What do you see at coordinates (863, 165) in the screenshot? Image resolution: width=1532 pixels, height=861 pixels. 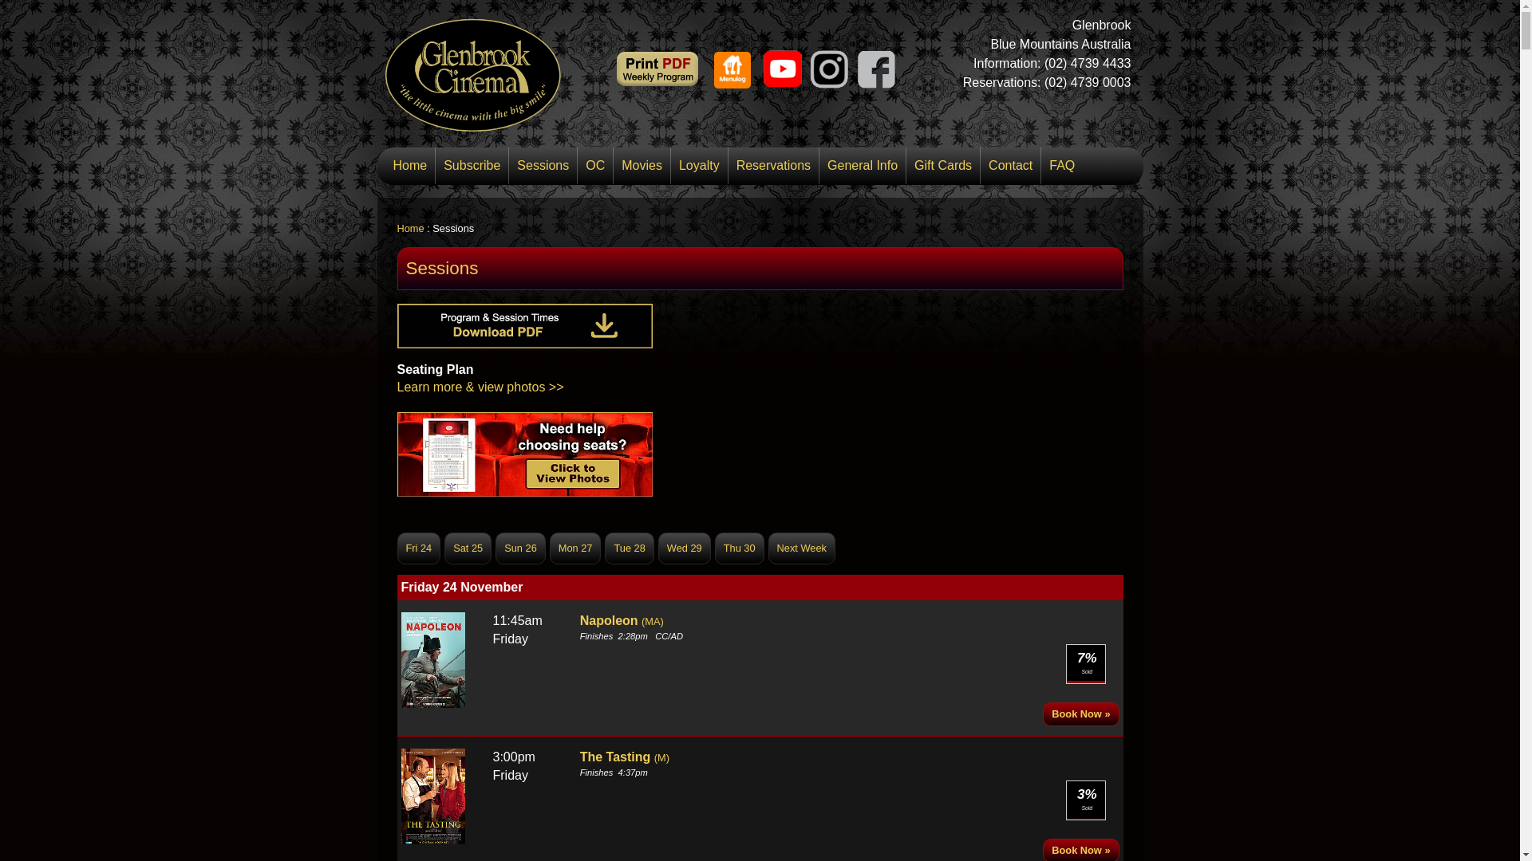 I see `General Info` at bounding box center [863, 165].